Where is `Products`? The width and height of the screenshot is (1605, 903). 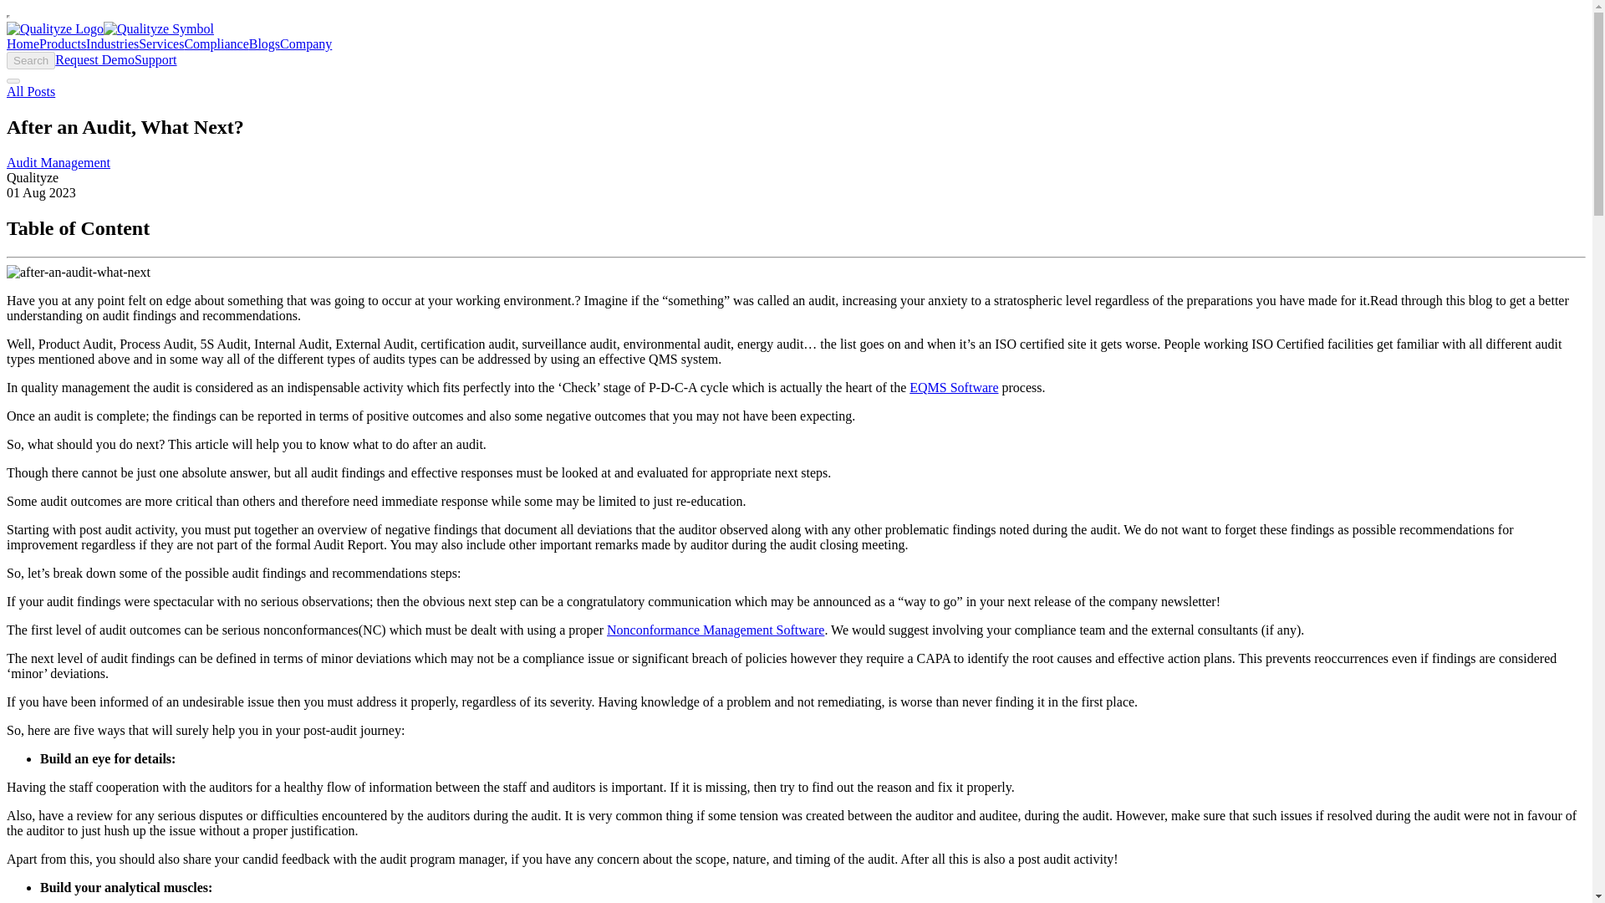
Products is located at coordinates (62, 43).